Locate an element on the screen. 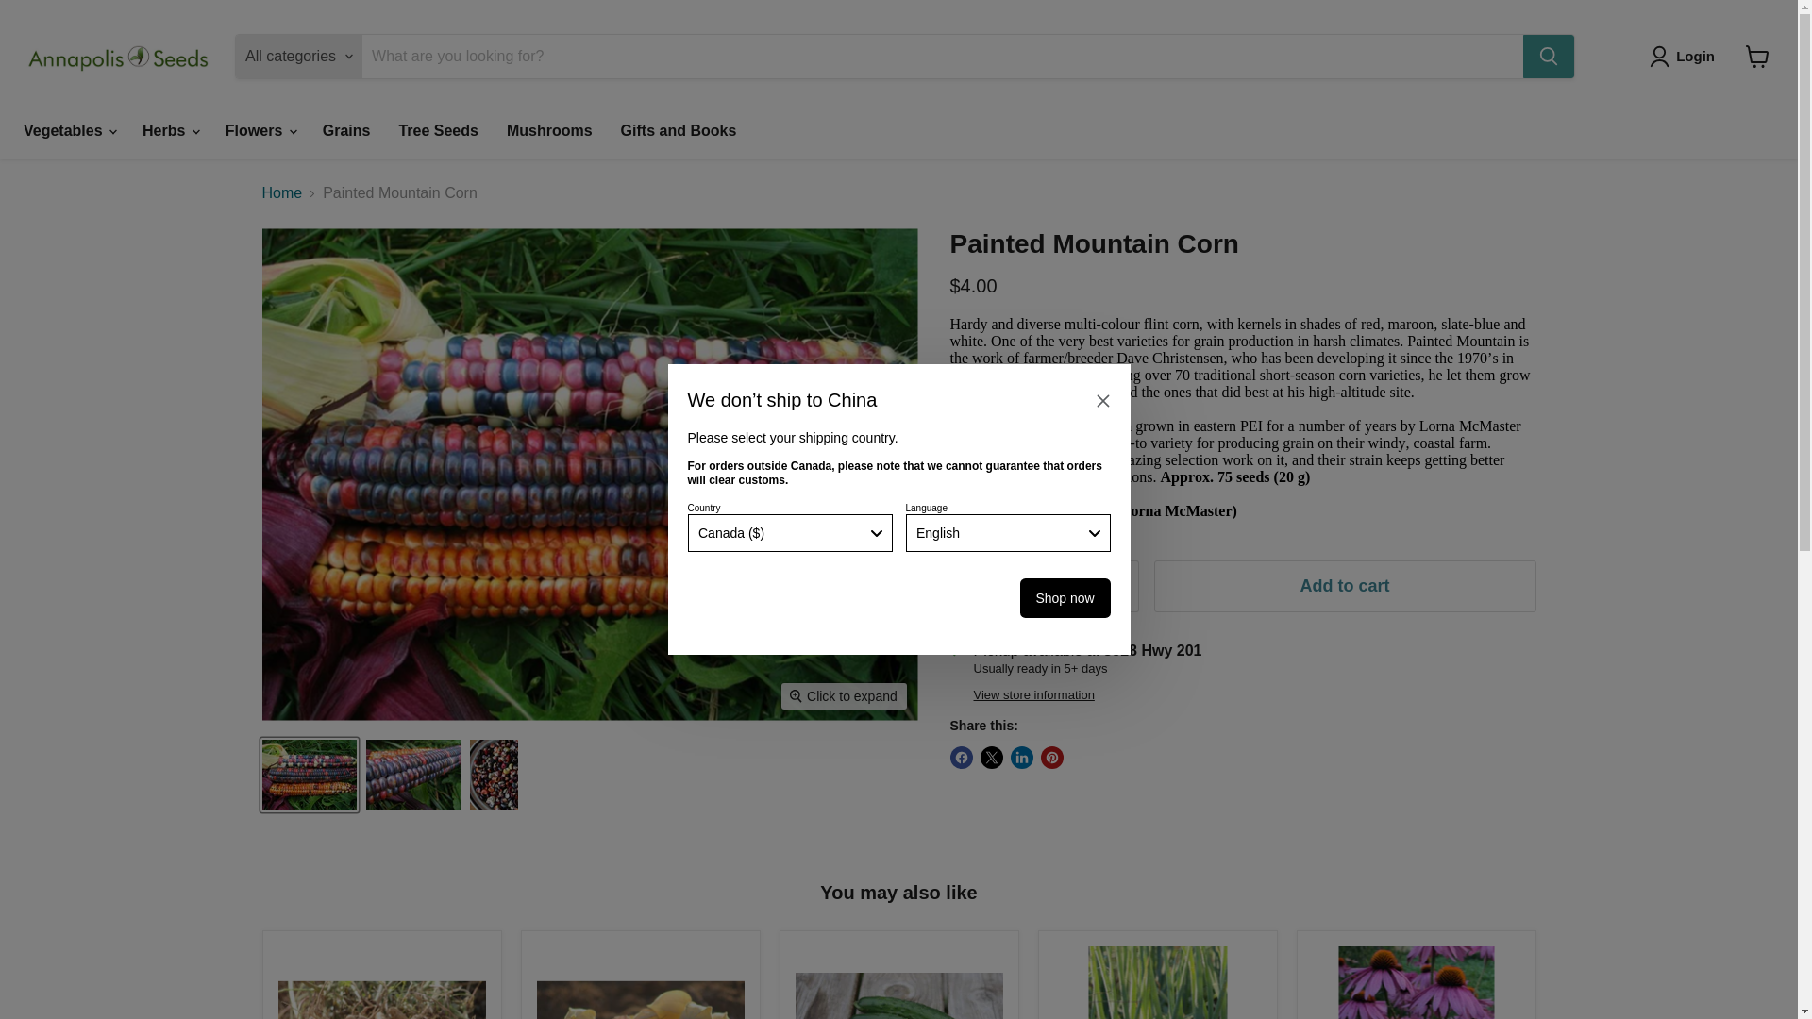 This screenshot has width=1812, height=1019. Grains is located at coordinates (345, 130).